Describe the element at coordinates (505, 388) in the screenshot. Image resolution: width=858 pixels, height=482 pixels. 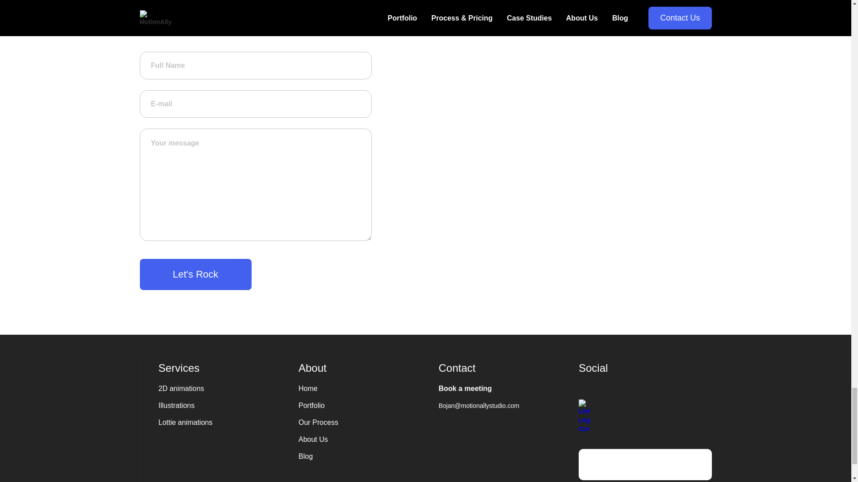
I see `Book a meeting` at that location.